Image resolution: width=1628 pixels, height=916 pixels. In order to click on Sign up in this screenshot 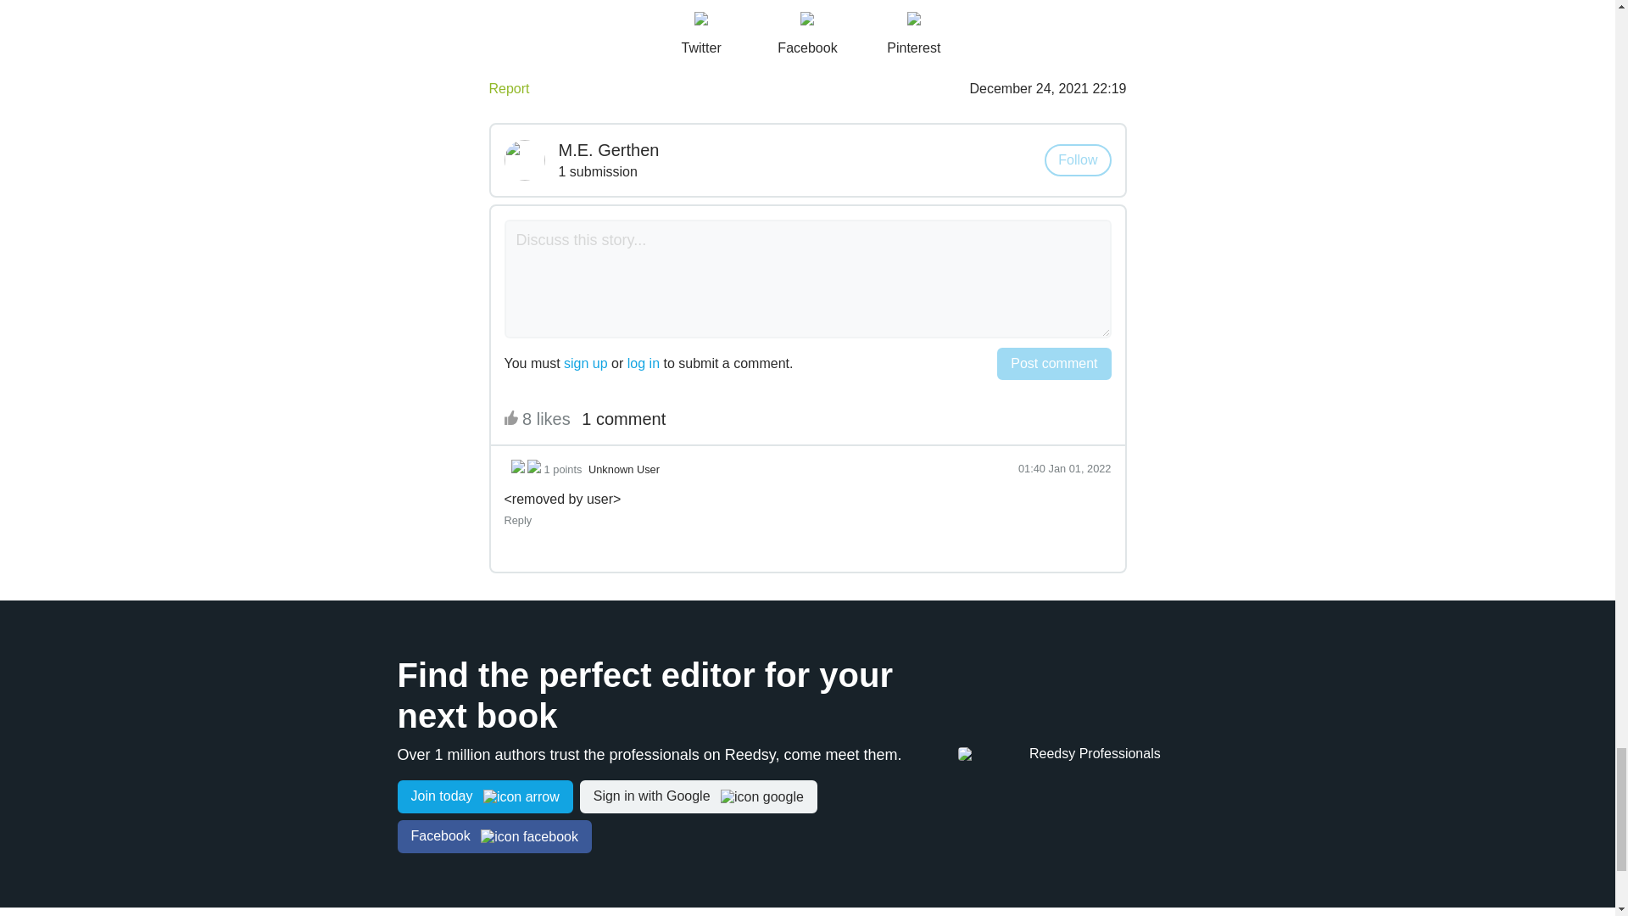, I will do `click(485, 797)`.